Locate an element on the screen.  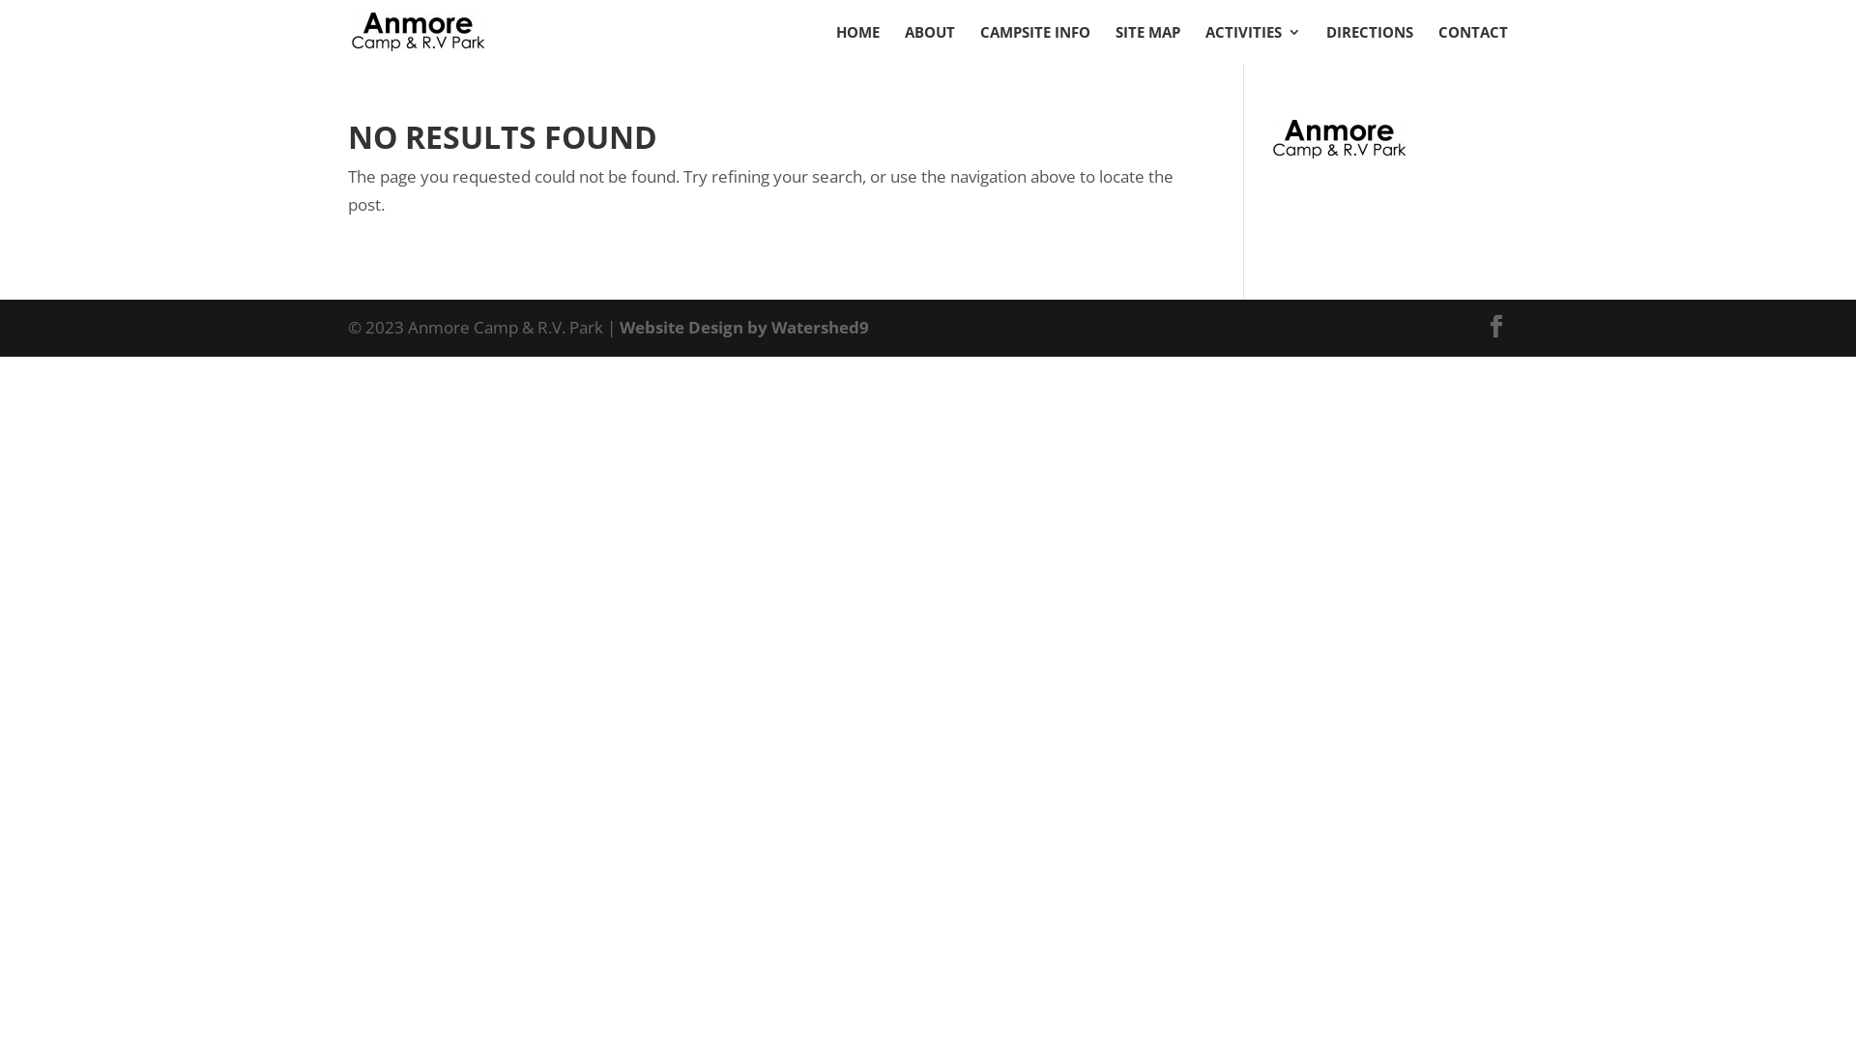
ACTIVITIES is located at coordinates (1253, 44).